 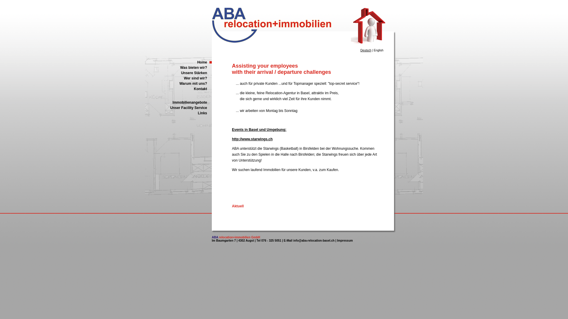 What do you see at coordinates (178, 62) in the screenshot?
I see `Home` at bounding box center [178, 62].